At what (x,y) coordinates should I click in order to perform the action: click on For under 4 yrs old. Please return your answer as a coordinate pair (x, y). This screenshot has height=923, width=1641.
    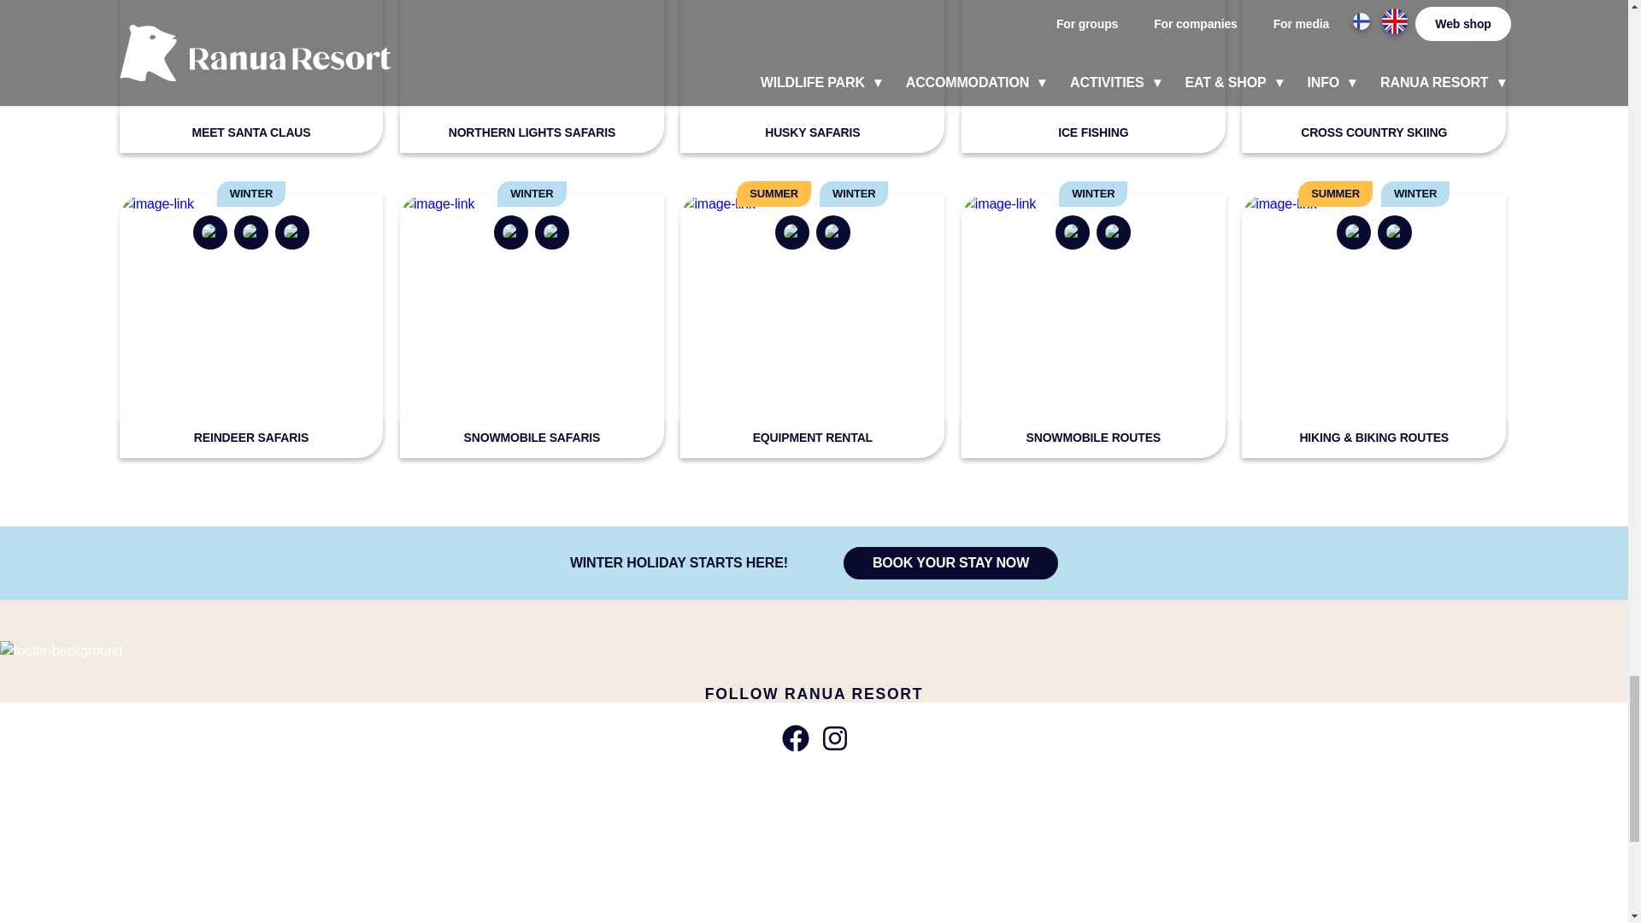
    Looking at the image, I should click on (292, 232).